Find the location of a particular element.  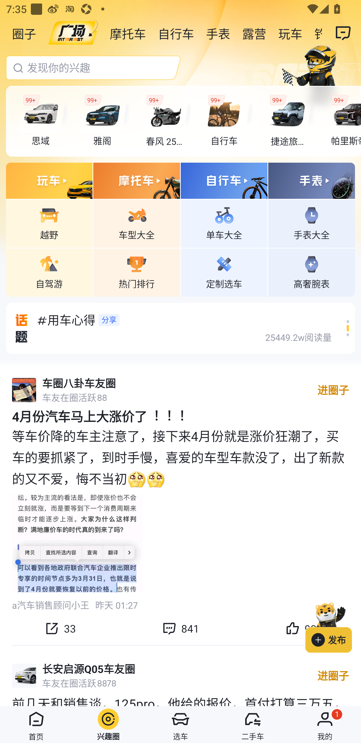

摩托车 is located at coordinates (128, 33).